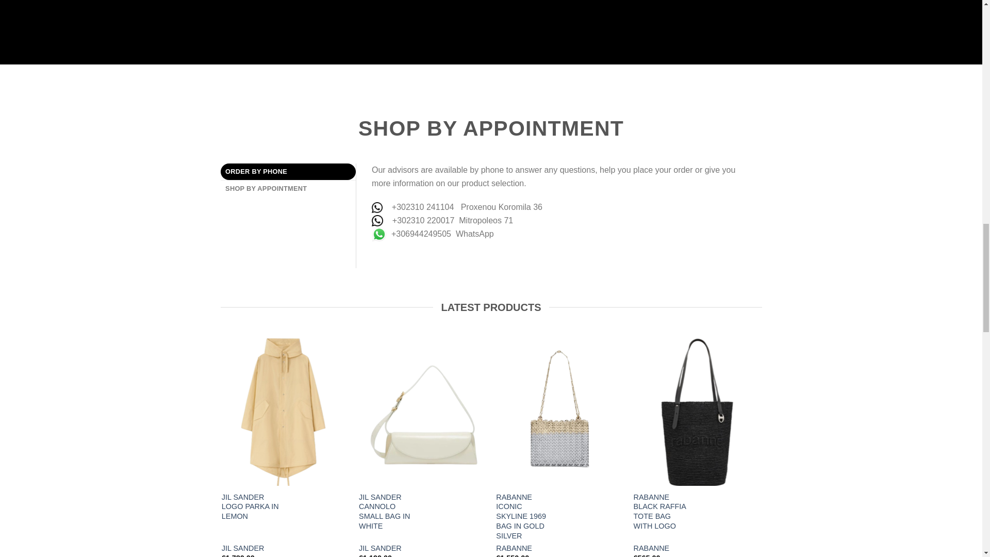 The image size is (990, 557). Describe the element at coordinates (398, 508) in the screenshot. I see `SUBMIT` at that location.